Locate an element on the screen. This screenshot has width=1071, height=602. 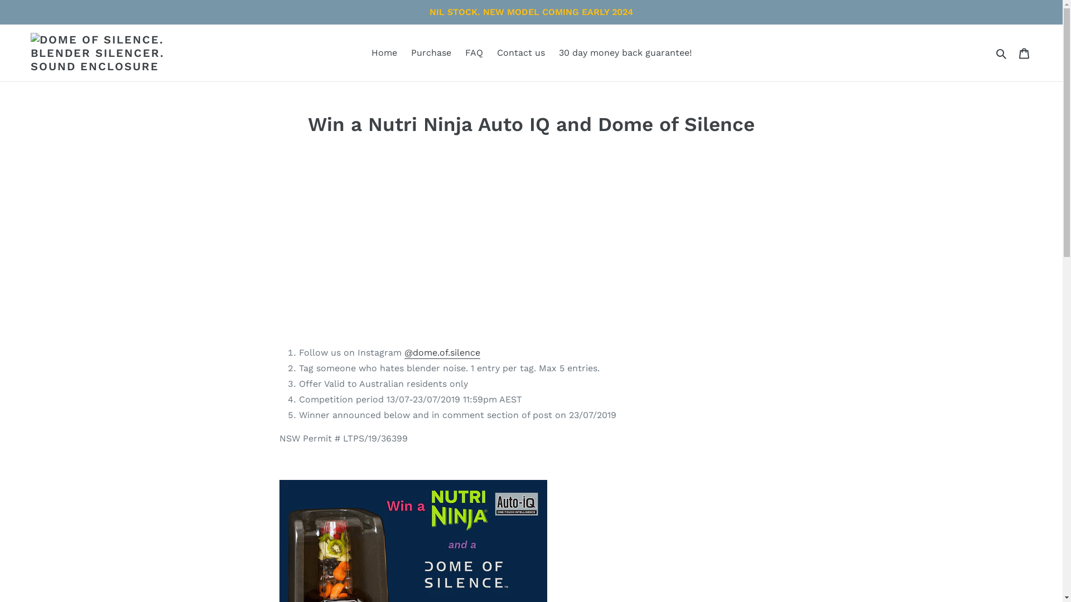
Home is located at coordinates (384, 53).